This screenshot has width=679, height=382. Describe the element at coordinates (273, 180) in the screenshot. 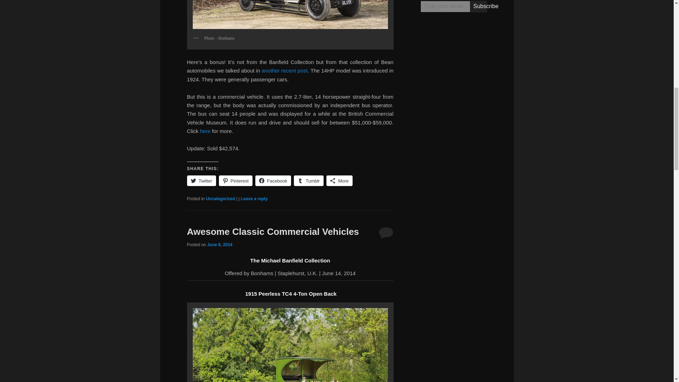

I see `Click to share on Facebook` at that location.